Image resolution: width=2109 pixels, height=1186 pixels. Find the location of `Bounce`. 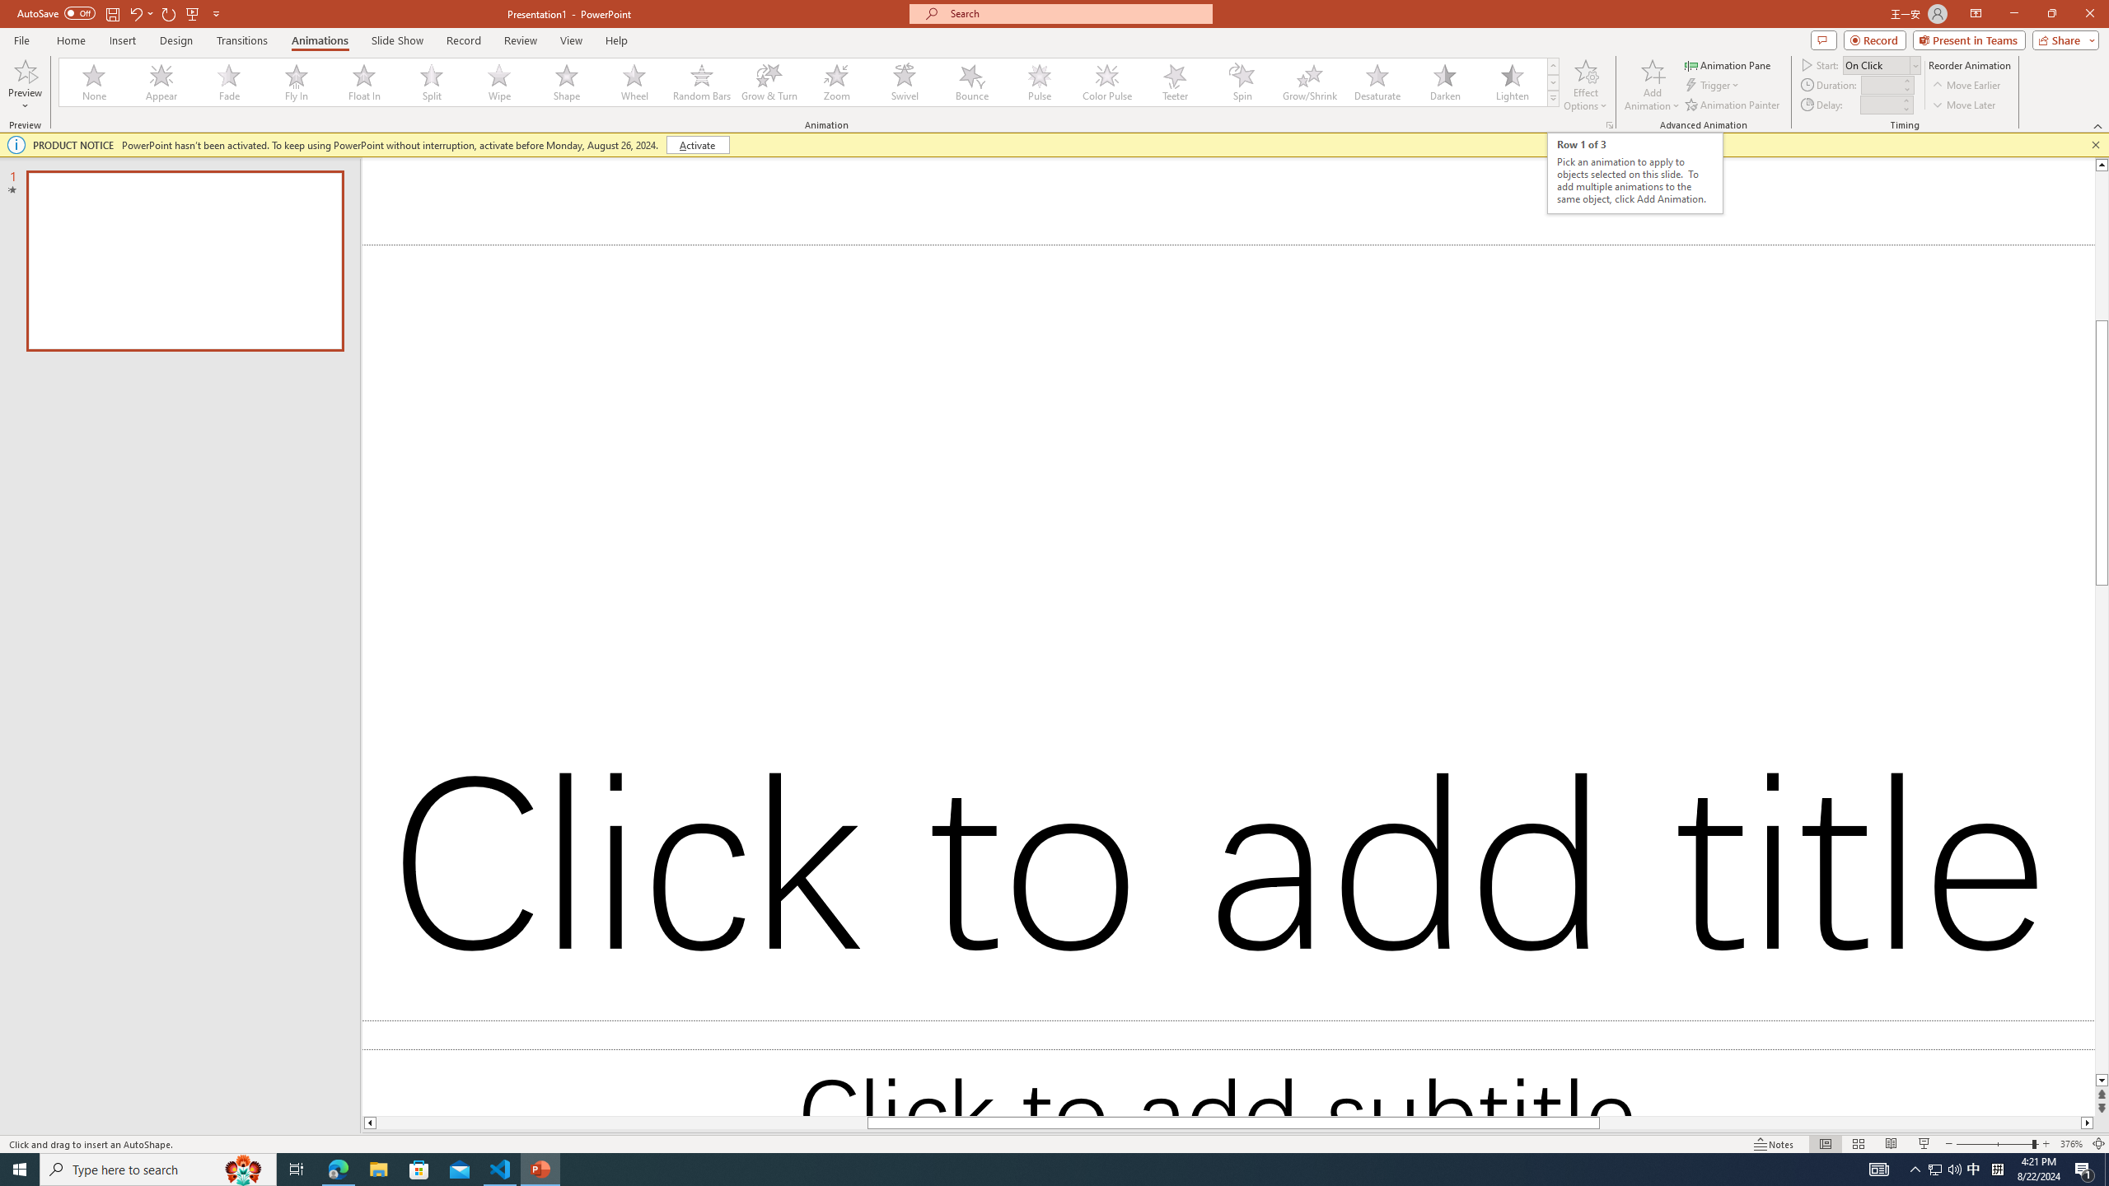

Bounce is located at coordinates (972, 82).